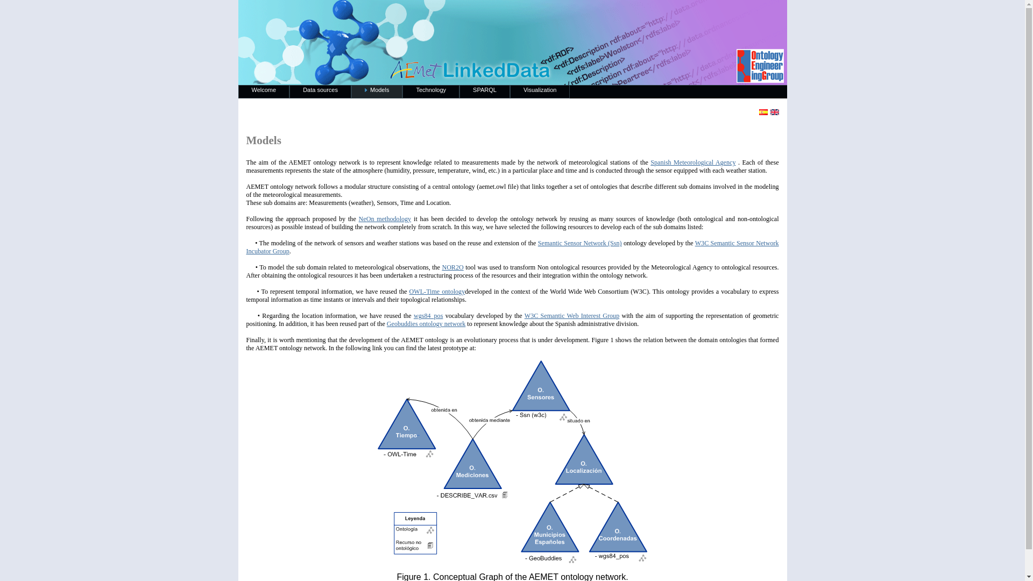 The height and width of the screenshot is (581, 1033). I want to click on NOR2O, so click(452, 267).